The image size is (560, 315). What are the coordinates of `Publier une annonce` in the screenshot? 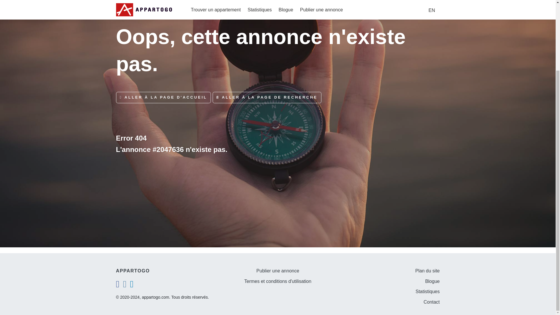 It's located at (278, 271).